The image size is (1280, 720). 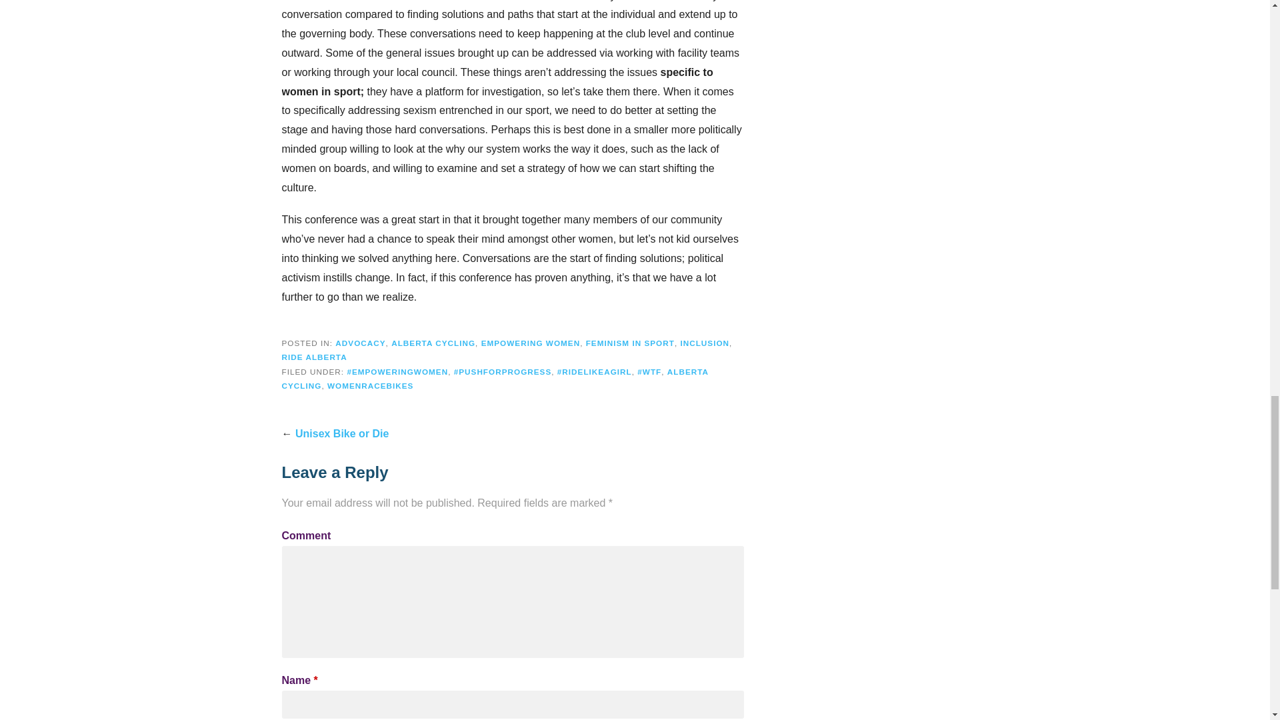 I want to click on FEMINISM IN SPORT, so click(x=630, y=343).